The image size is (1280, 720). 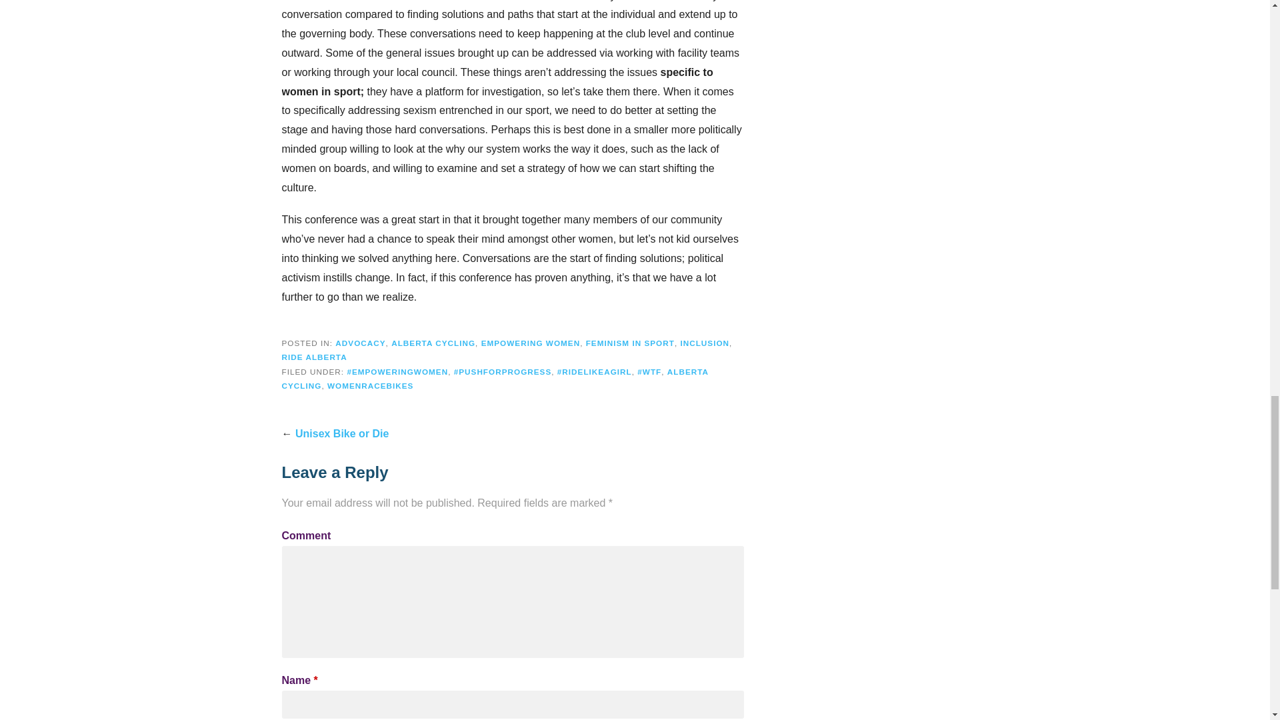 I want to click on FEMINISM IN SPORT, so click(x=630, y=343).